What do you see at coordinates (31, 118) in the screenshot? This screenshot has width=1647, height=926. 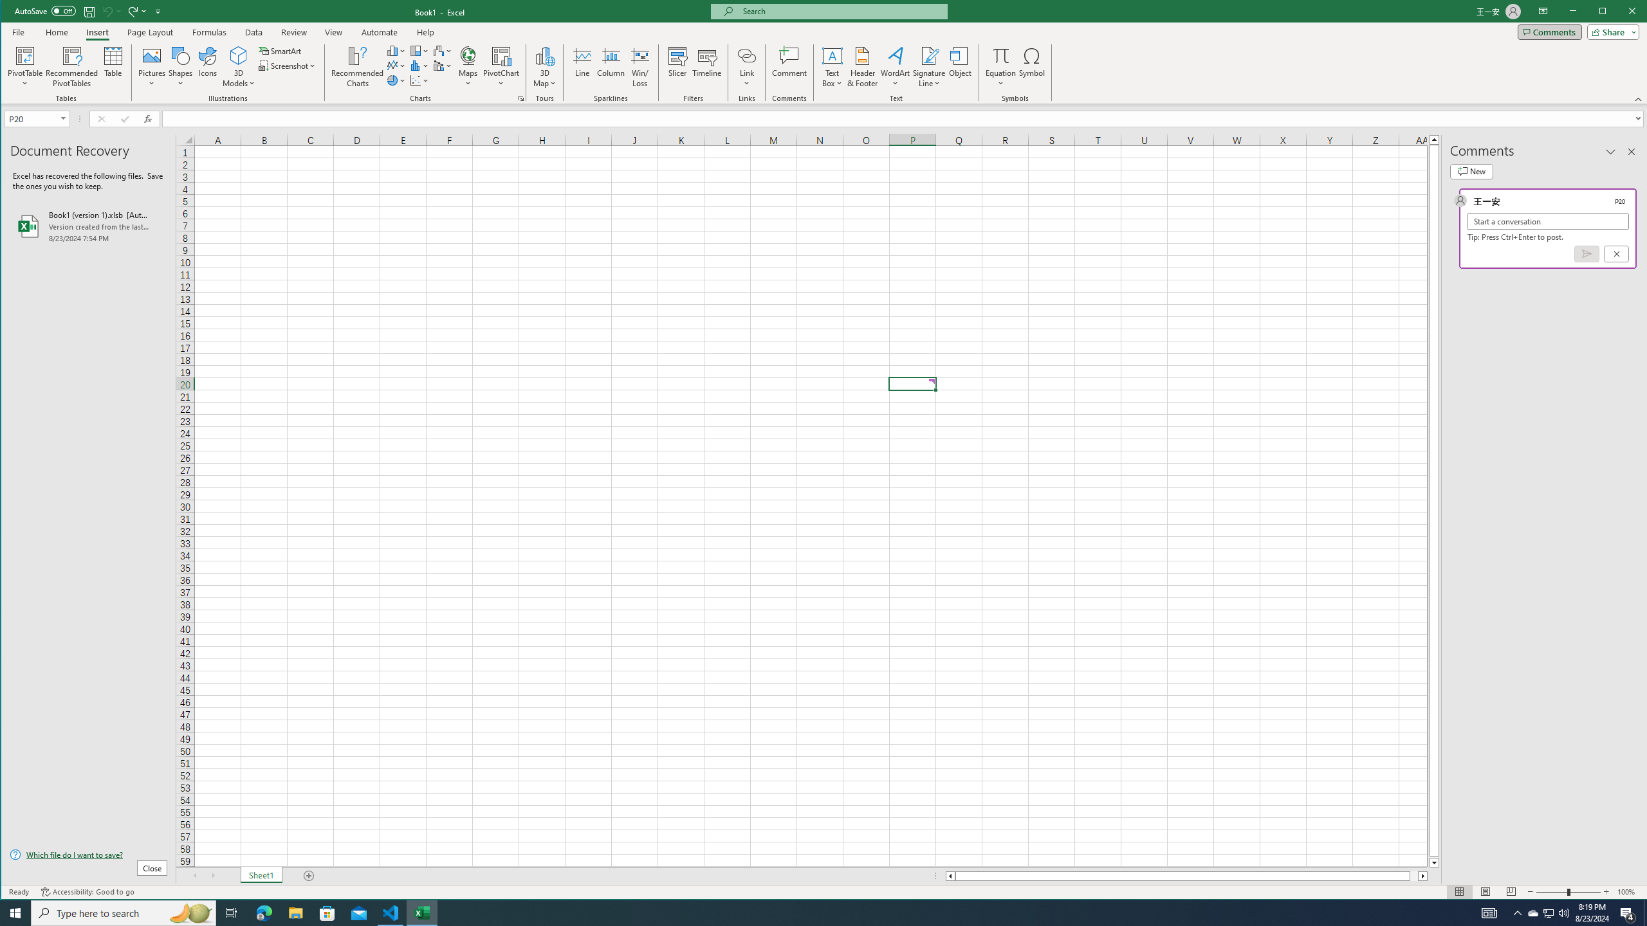 I see `Name Box` at bounding box center [31, 118].